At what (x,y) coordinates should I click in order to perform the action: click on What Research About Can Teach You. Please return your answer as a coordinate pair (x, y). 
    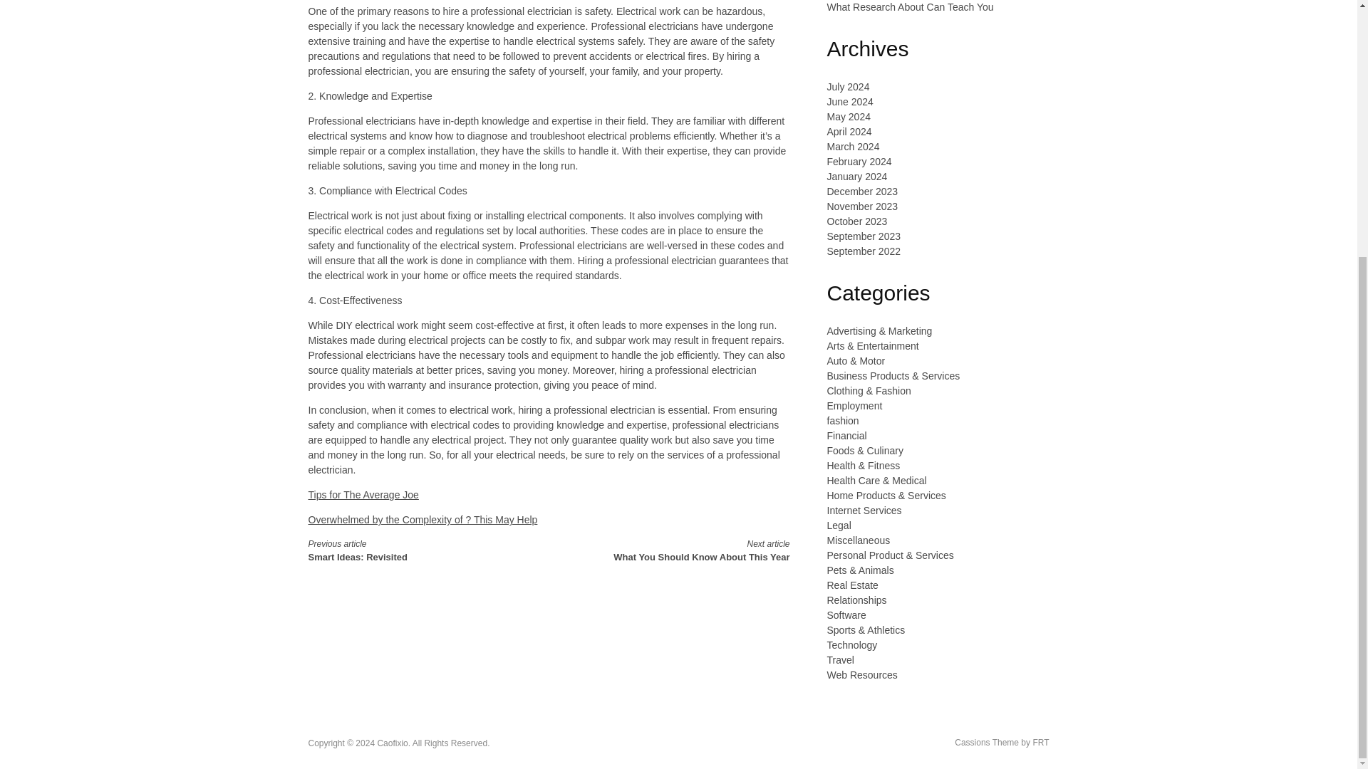
    Looking at the image, I should click on (854, 405).